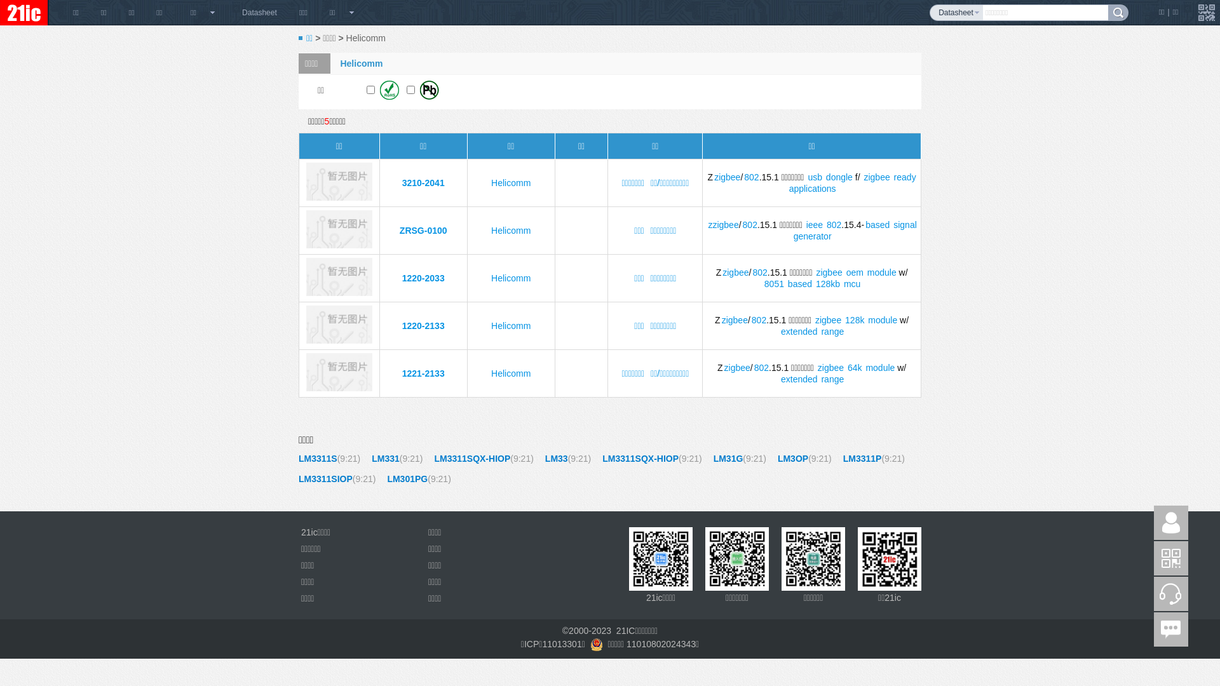 The width and height of the screenshot is (1220, 686). Describe the element at coordinates (815, 225) in the screenshot. I see `ieee` at that location.